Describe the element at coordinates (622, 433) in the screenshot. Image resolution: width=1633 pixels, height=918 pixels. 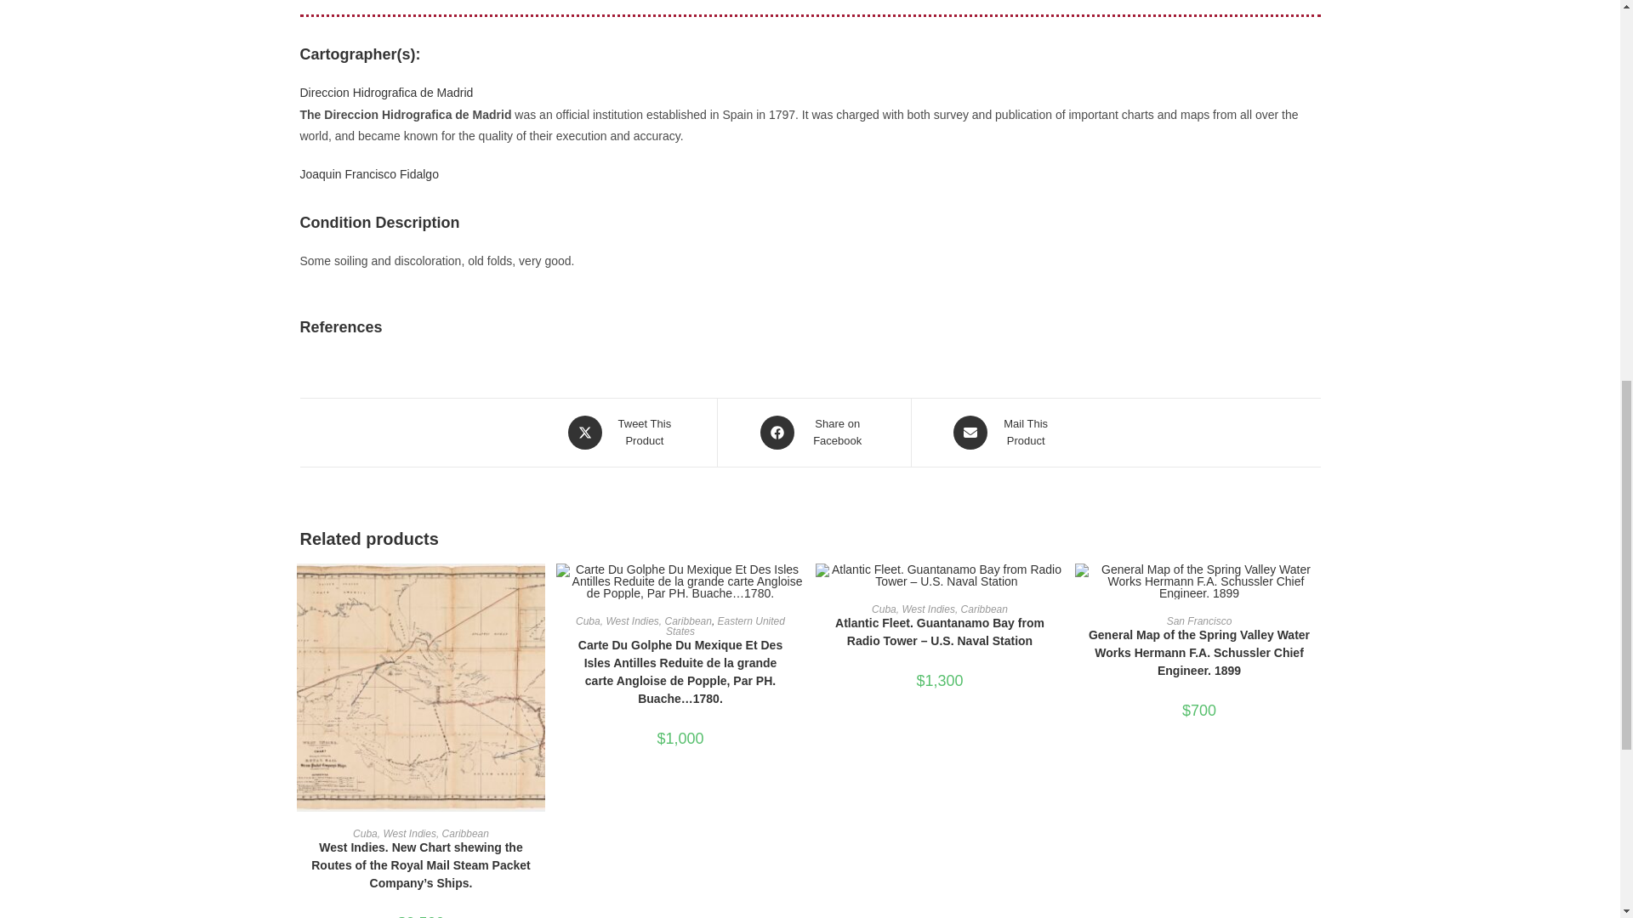
I see `Cuba, West Indies, Caribbean` at that location.